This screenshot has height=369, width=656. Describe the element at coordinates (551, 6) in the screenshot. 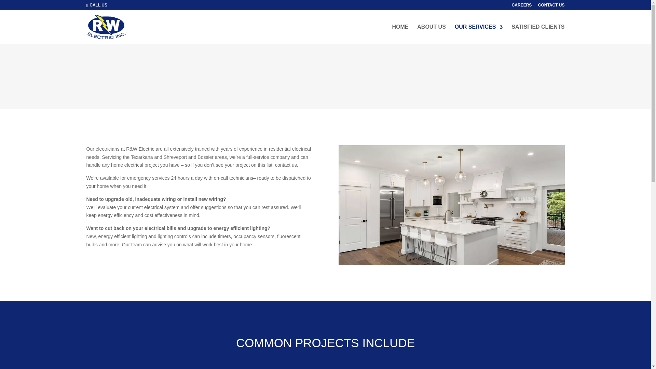

I see `CONTACT US` at that location.